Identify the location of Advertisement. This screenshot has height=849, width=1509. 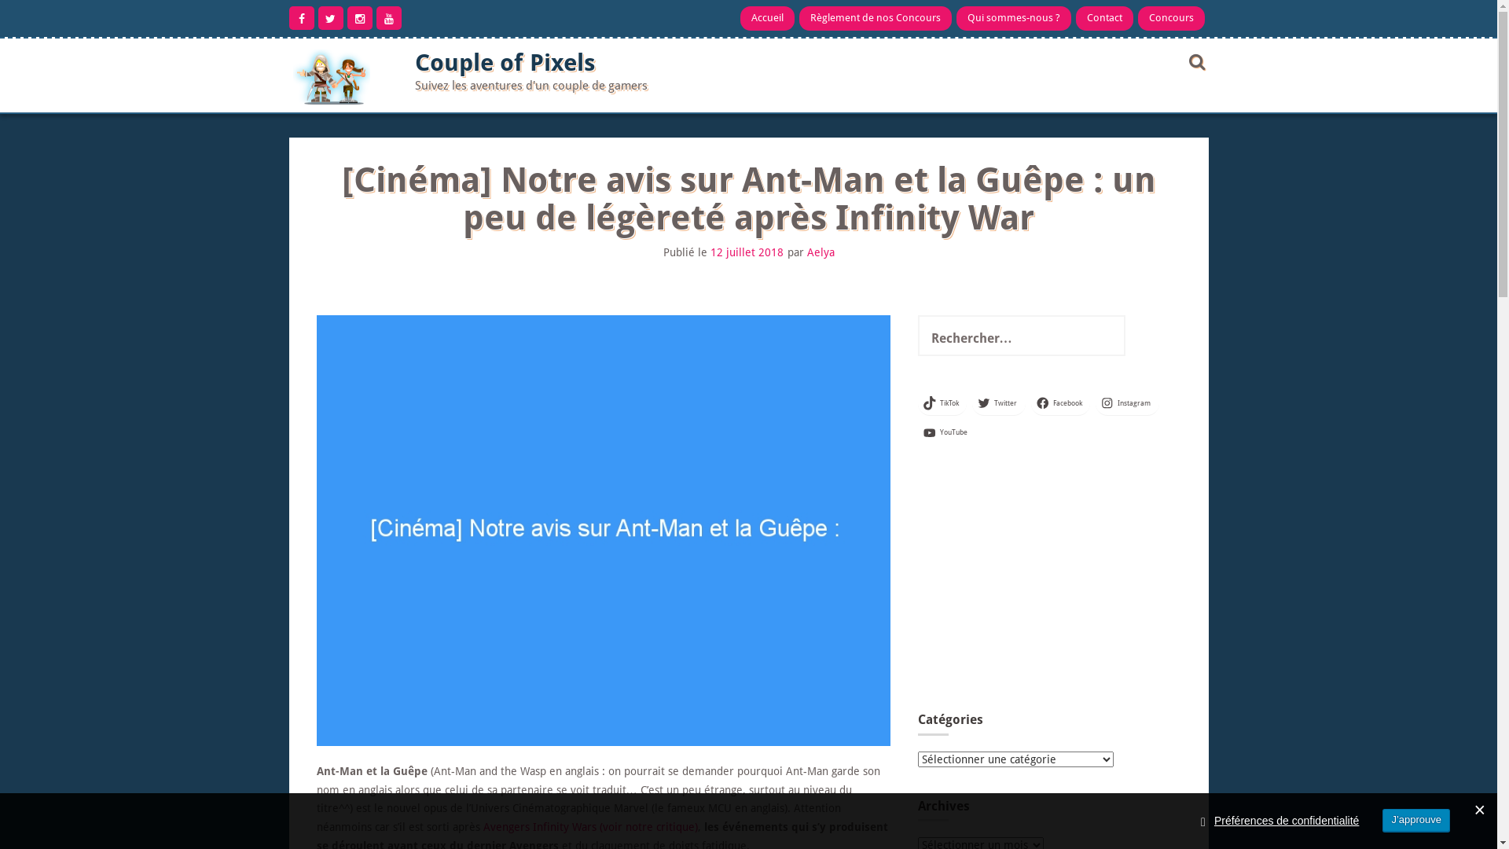
(1048, 583).